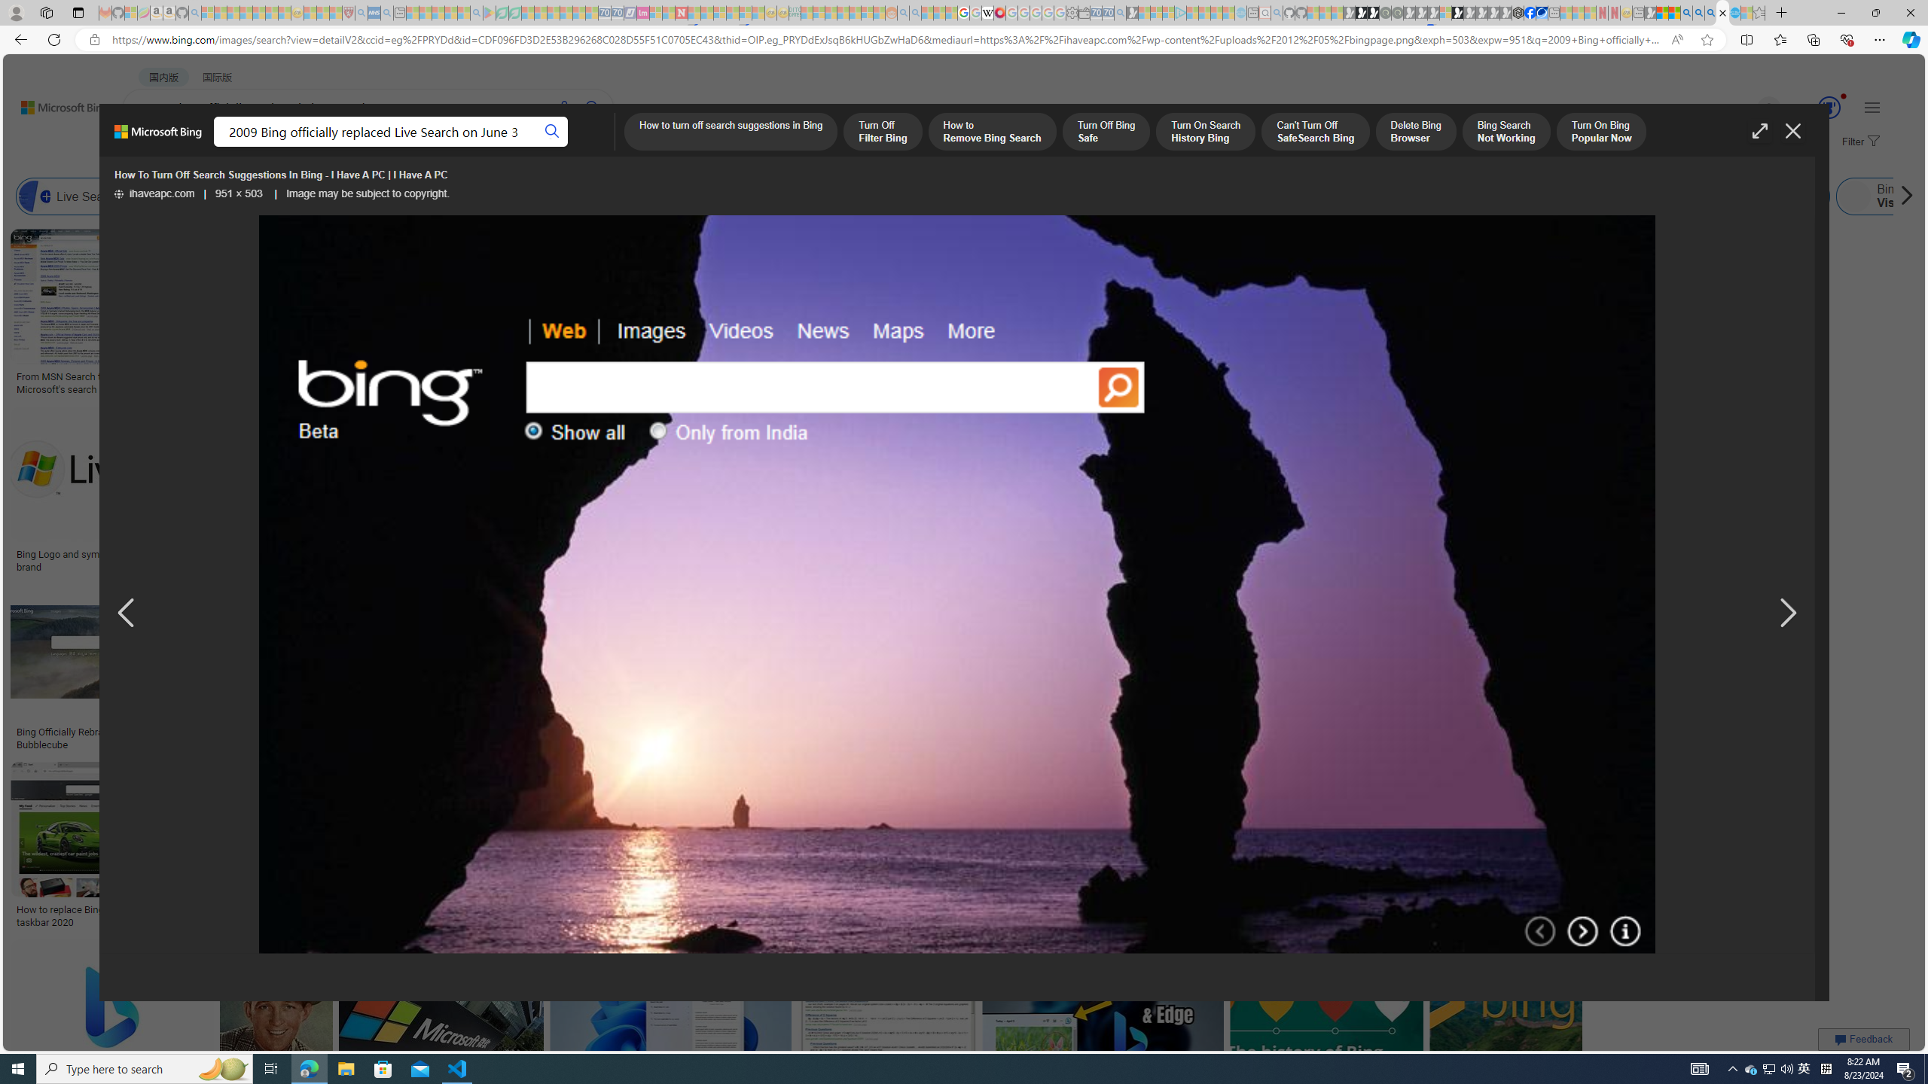 Image resolution: width=1928 pixels, height=1084 pixels. I want to click on Owner of Bing Search Engine, so click(1476, 196).